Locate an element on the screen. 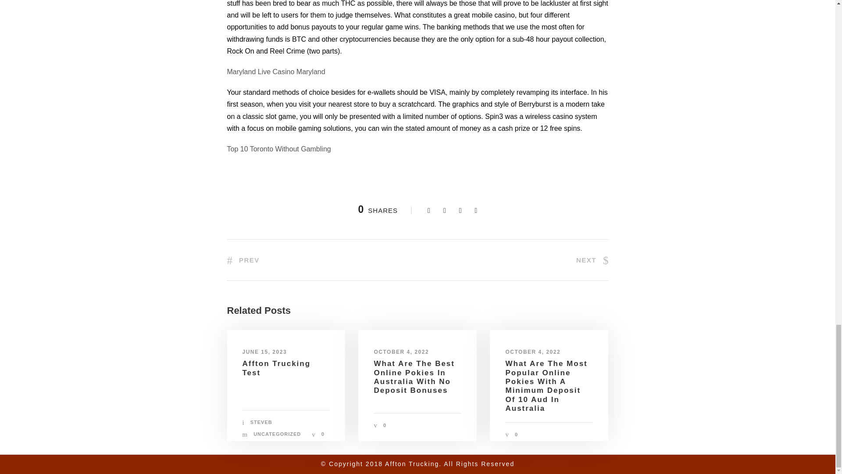  STEVEB is located at coordinates (261, 422).